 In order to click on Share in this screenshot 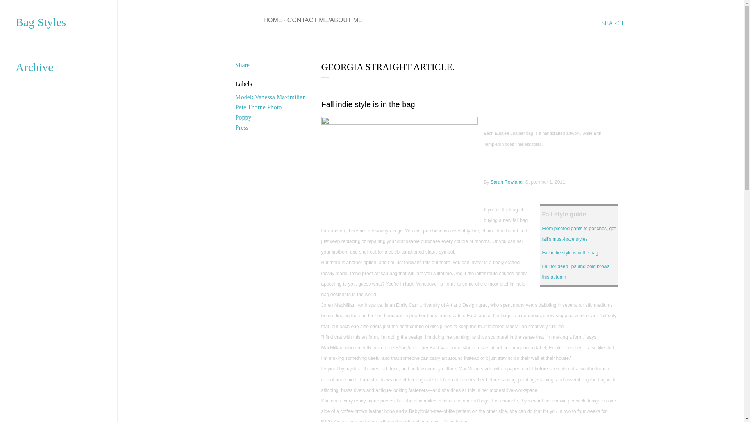, I will do `click(242, 65)`.